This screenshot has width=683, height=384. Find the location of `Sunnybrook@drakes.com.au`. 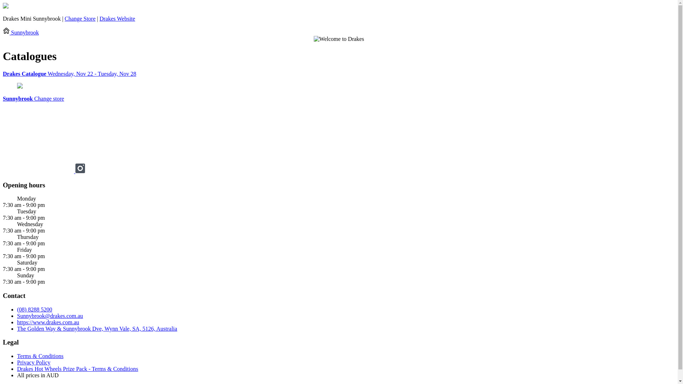

Sunnybrook@drakes.com.au is located at coordinates (50, 316).